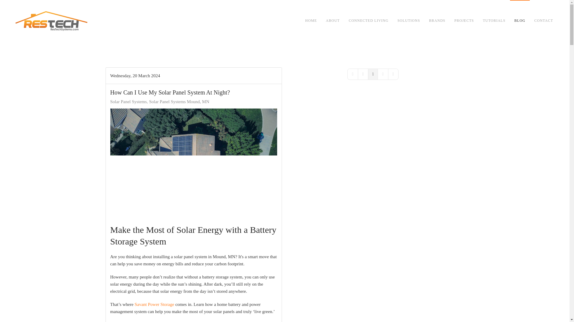 This screenshot has width=574, height=322. What do you see at coordinates (368, 21) in the screenshot?
I see `CONNECTED LIVING` at bounding box center [368, 21].